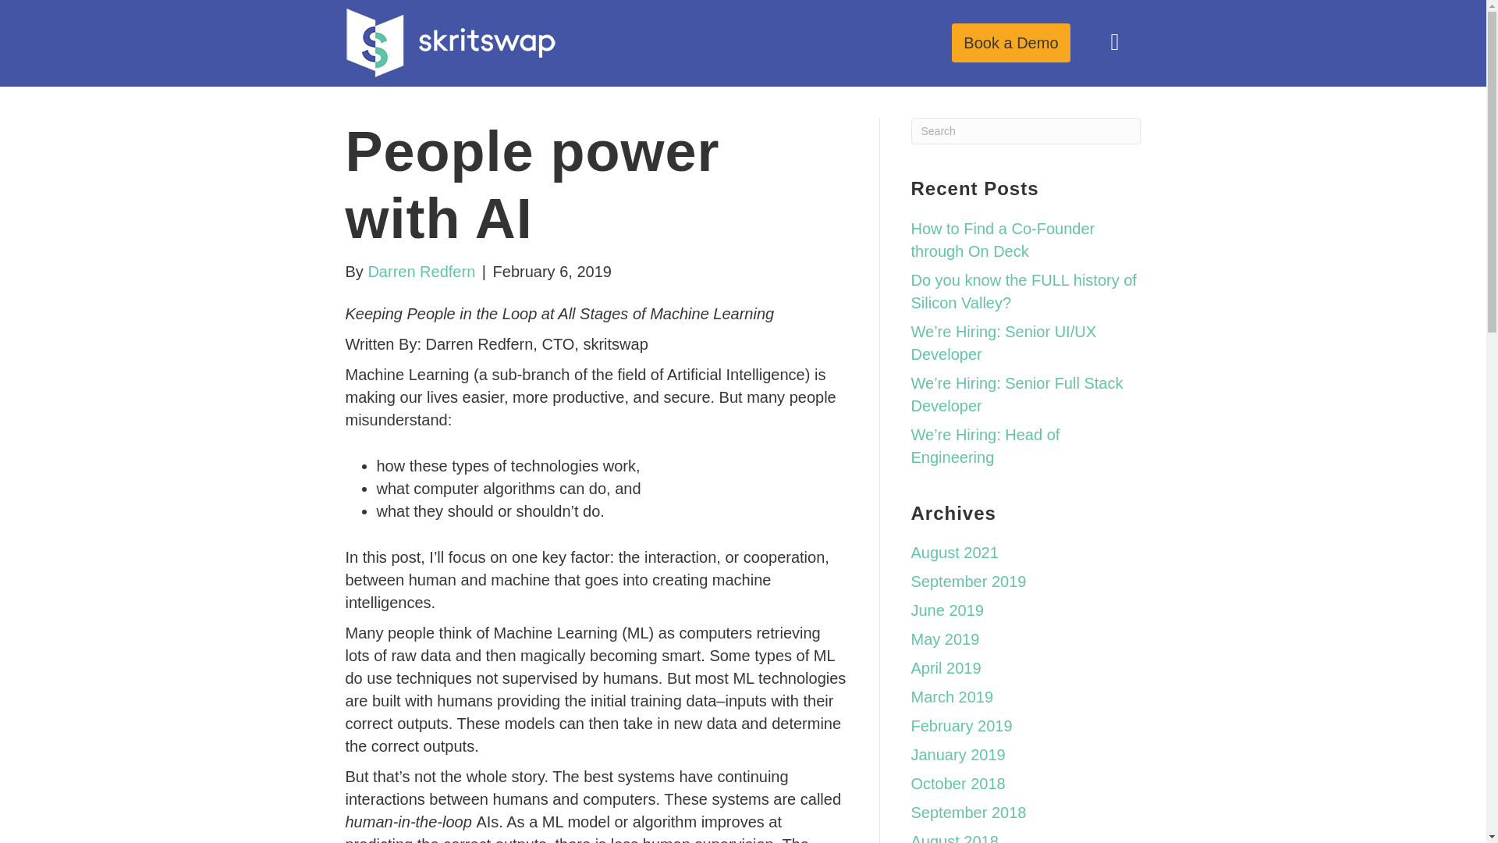 The height and width of the screenshot is (843, 1498). Describe the element at coordinates (947, 610) in the screenshot. I see `June 2019` at that location.